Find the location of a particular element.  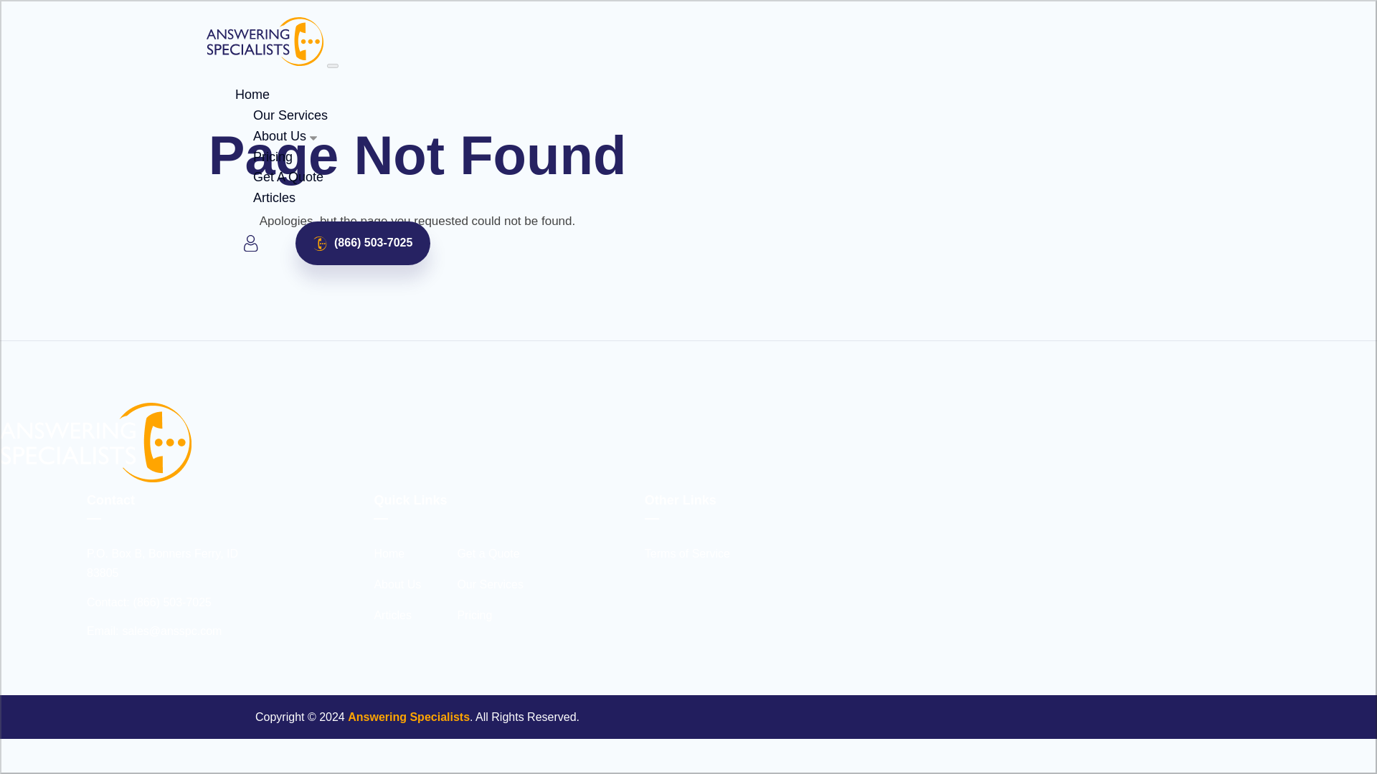

Pricing is located at coordinates (474, 615).